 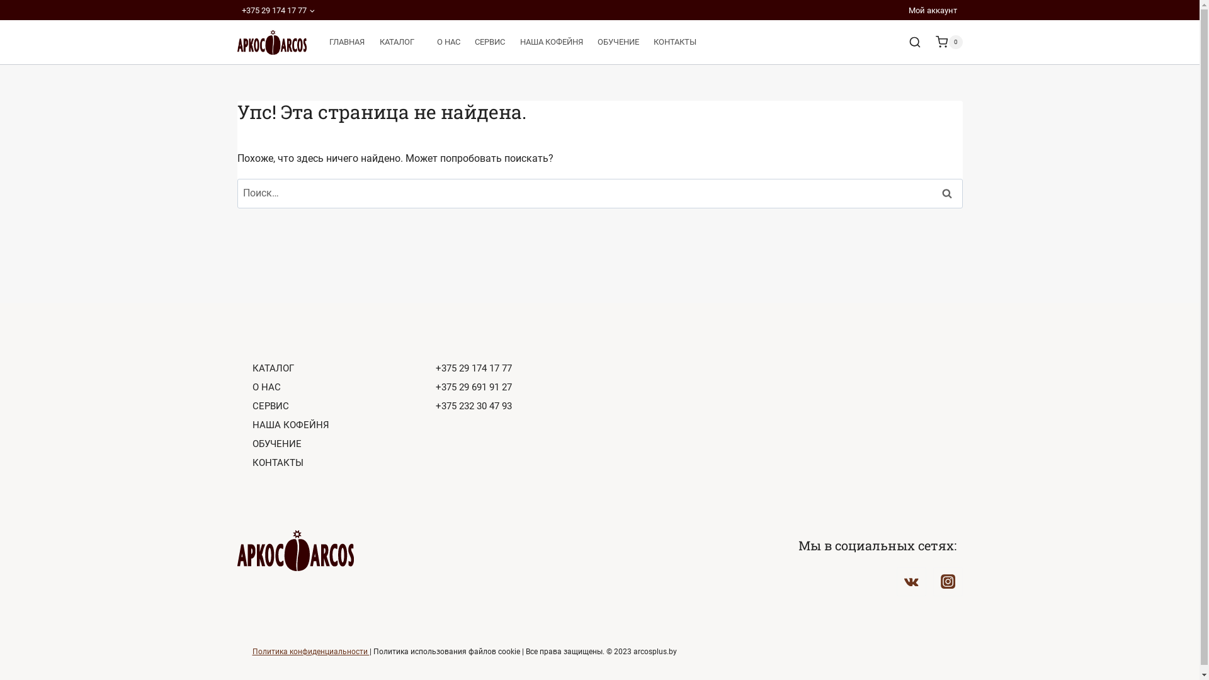 What do you see at coordinates (518, 369) in the screenshot?
I see `+375 29 174 17 77` at bounding box center [518, 369].